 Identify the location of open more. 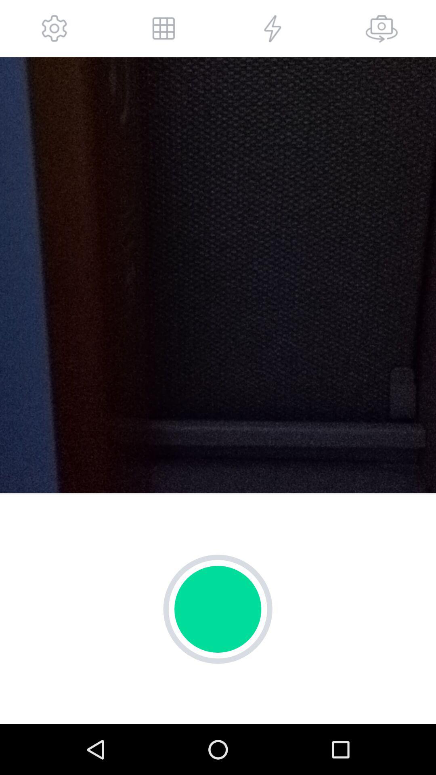
(163, 28).